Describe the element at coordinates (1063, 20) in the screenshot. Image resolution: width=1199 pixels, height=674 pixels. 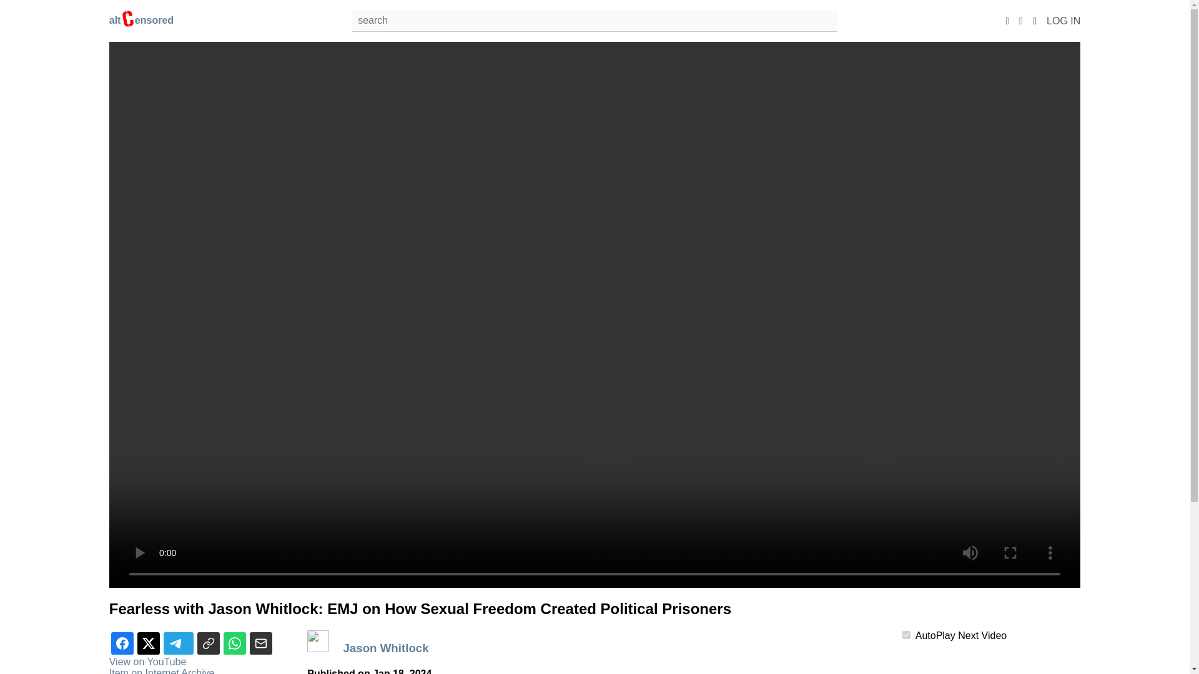
I see `LOG IN` at that location.